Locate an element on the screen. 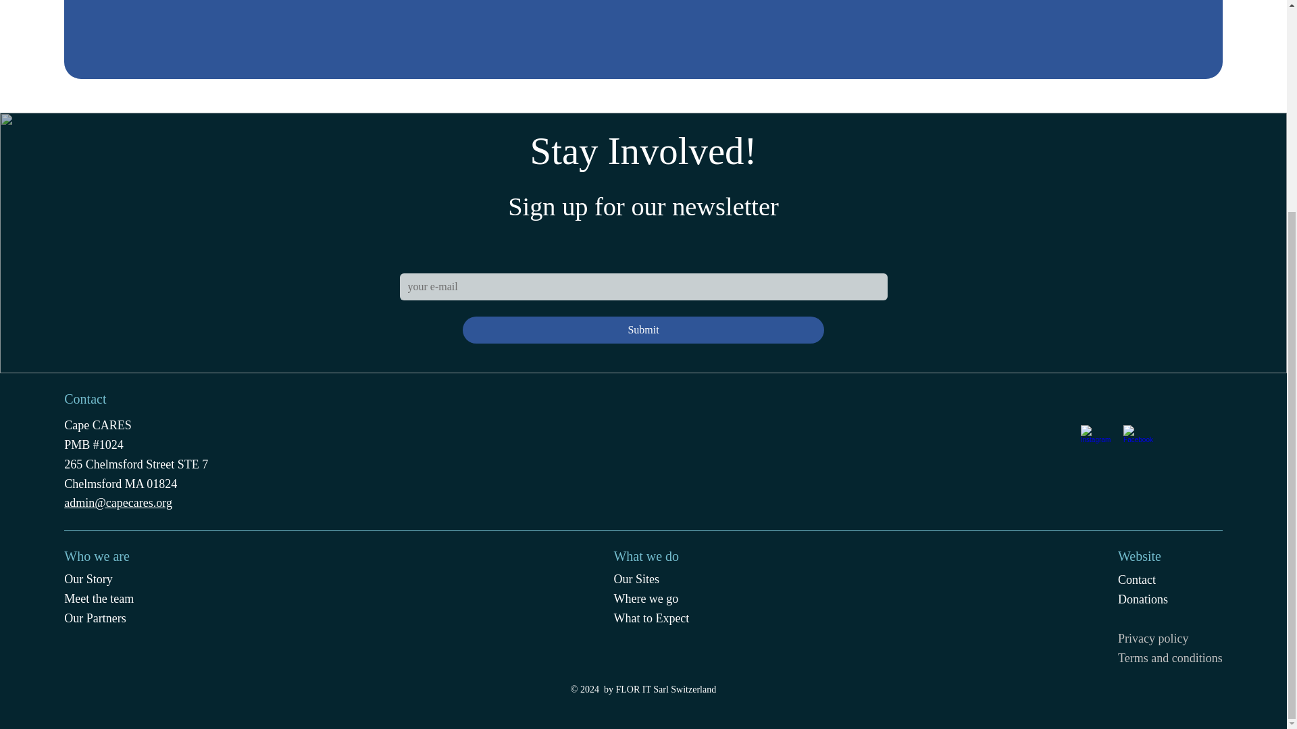 Image resolution: width=1297 pixels, height=729 pixels. Donations is located at coordinates (1143, 599).